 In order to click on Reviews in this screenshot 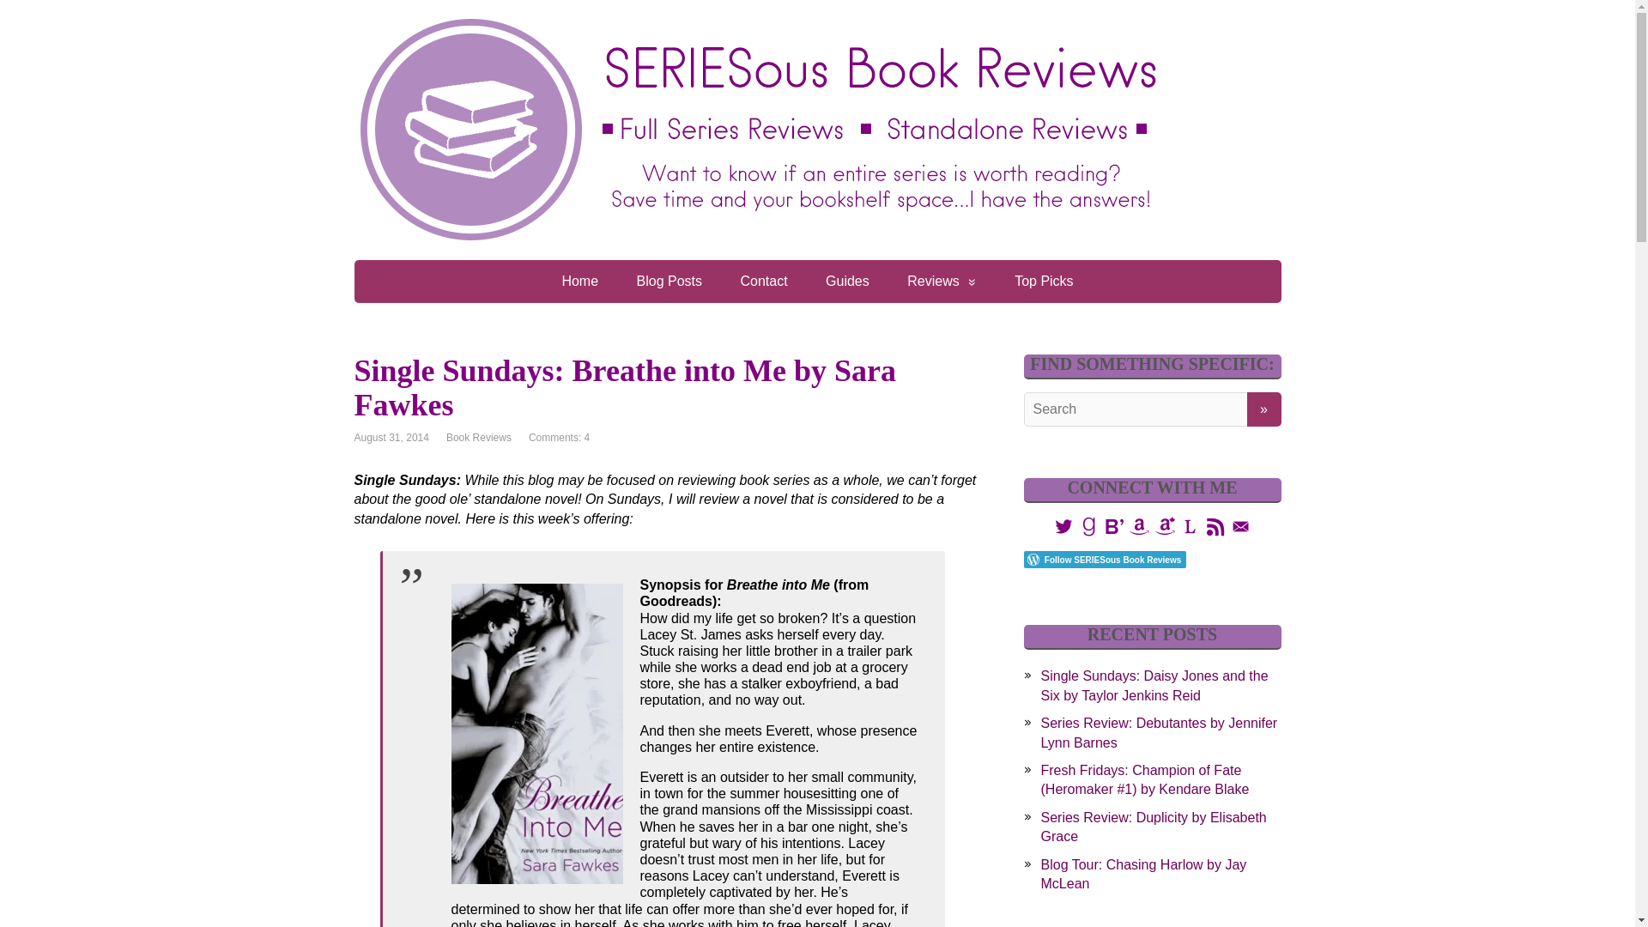, I will do `click(941, 282)`.